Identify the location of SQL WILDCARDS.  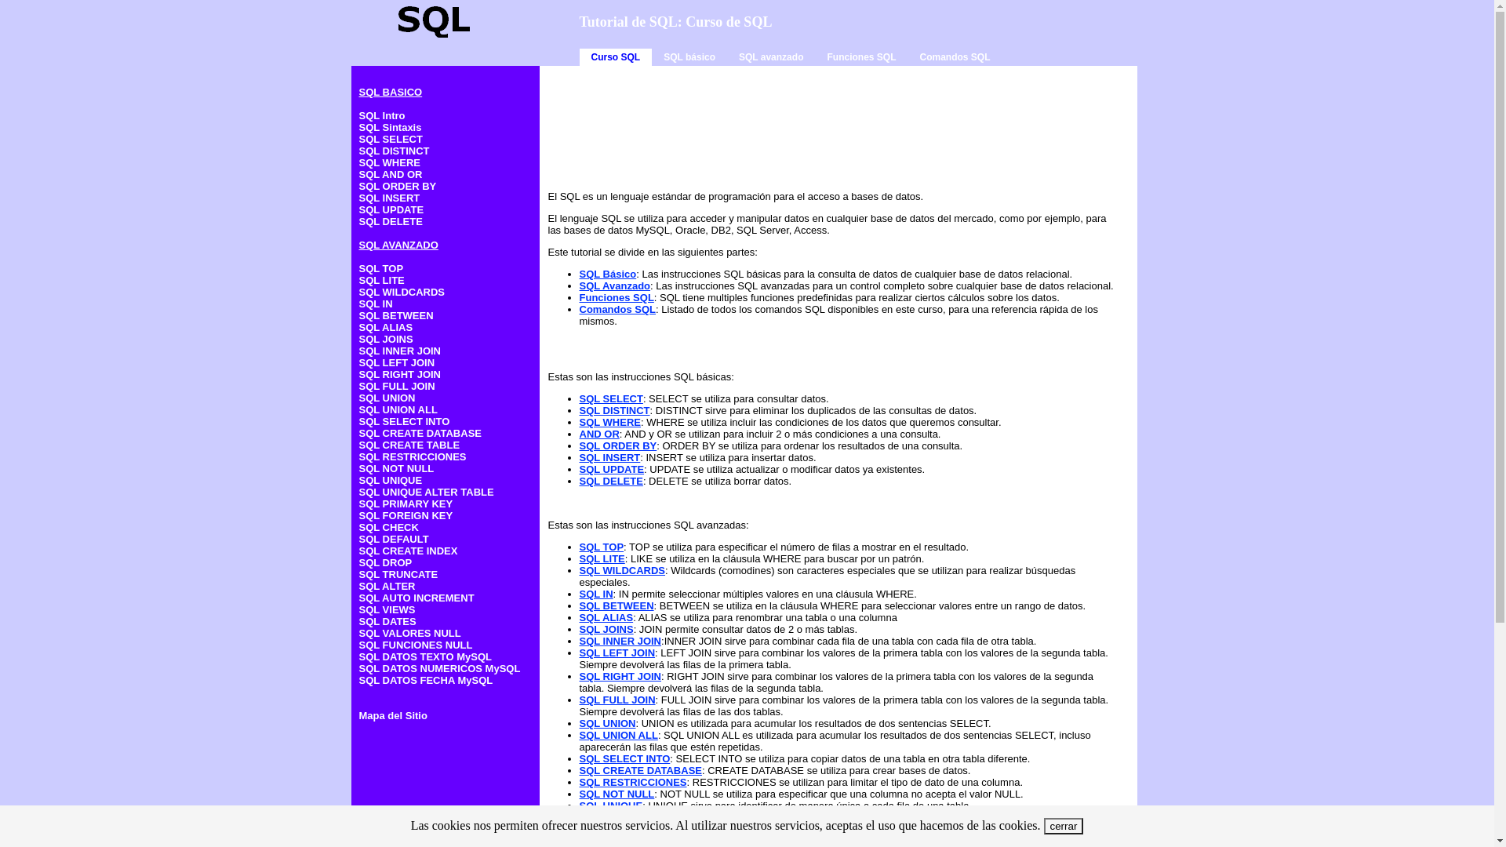
(402, 292).